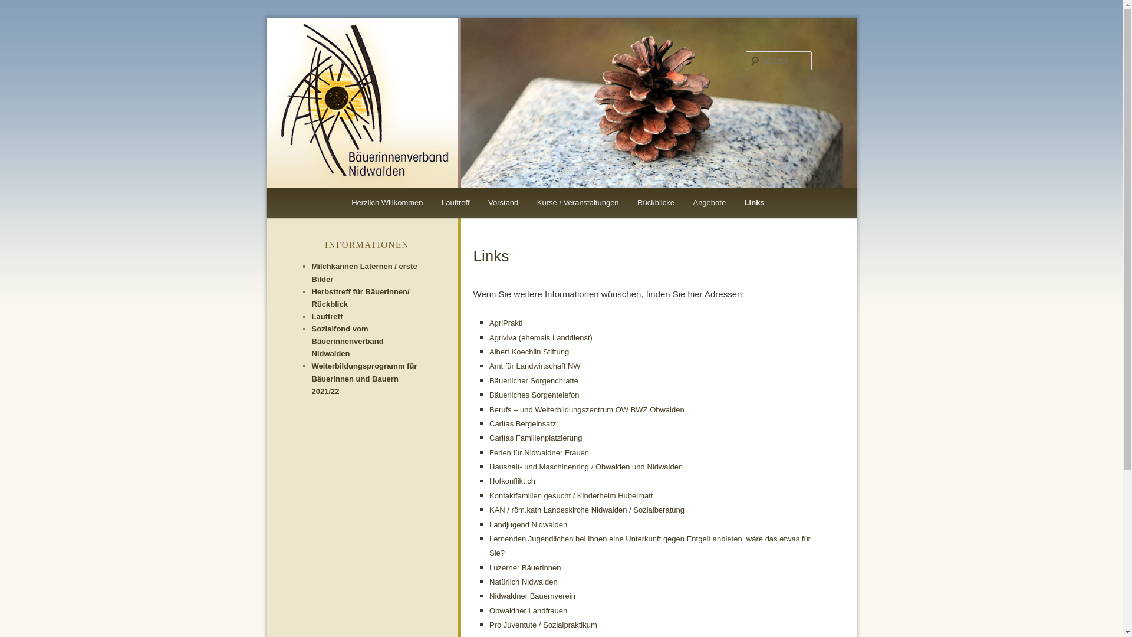  Describe the element at coordinates (532, 596) in the screenshot. I see `Nidwaldner Bauernverein` at that location.